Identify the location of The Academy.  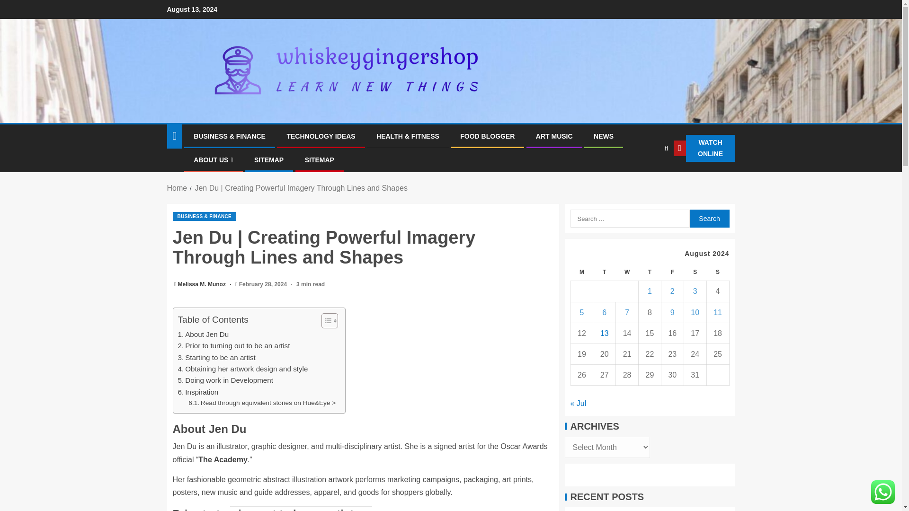
(223, 459).